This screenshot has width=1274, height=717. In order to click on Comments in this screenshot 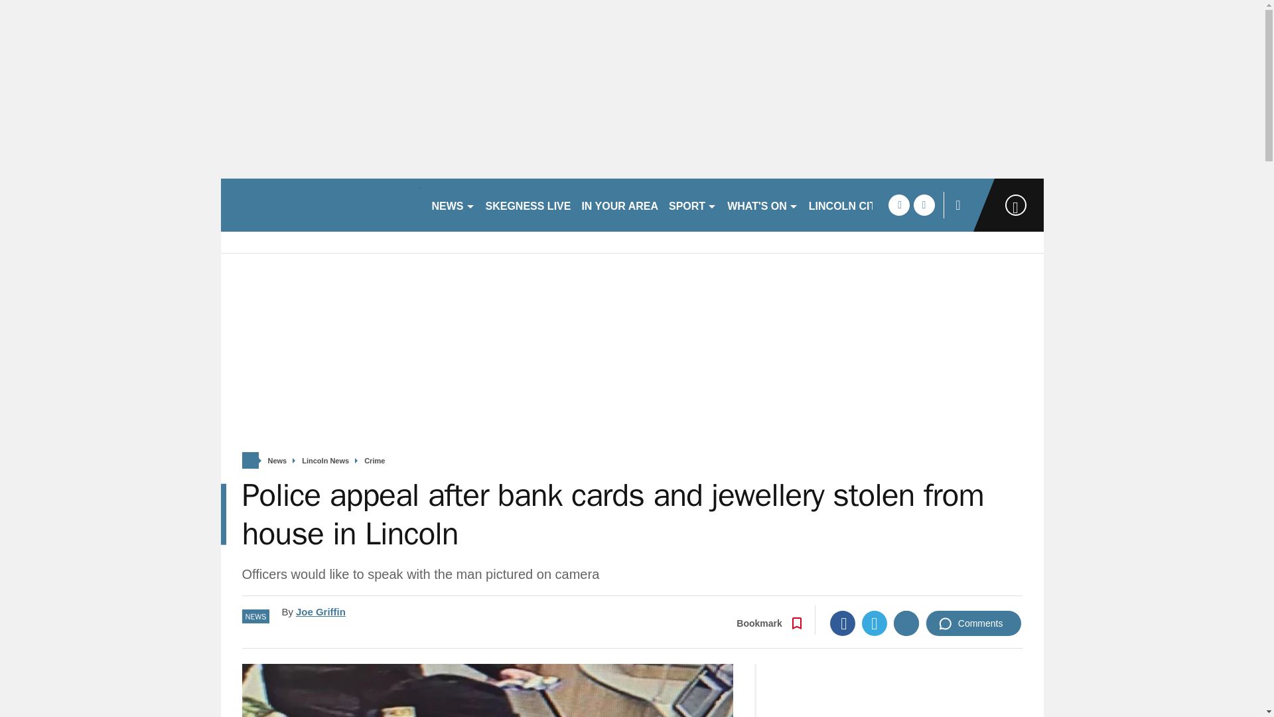, I will do `click(973, 623)`.